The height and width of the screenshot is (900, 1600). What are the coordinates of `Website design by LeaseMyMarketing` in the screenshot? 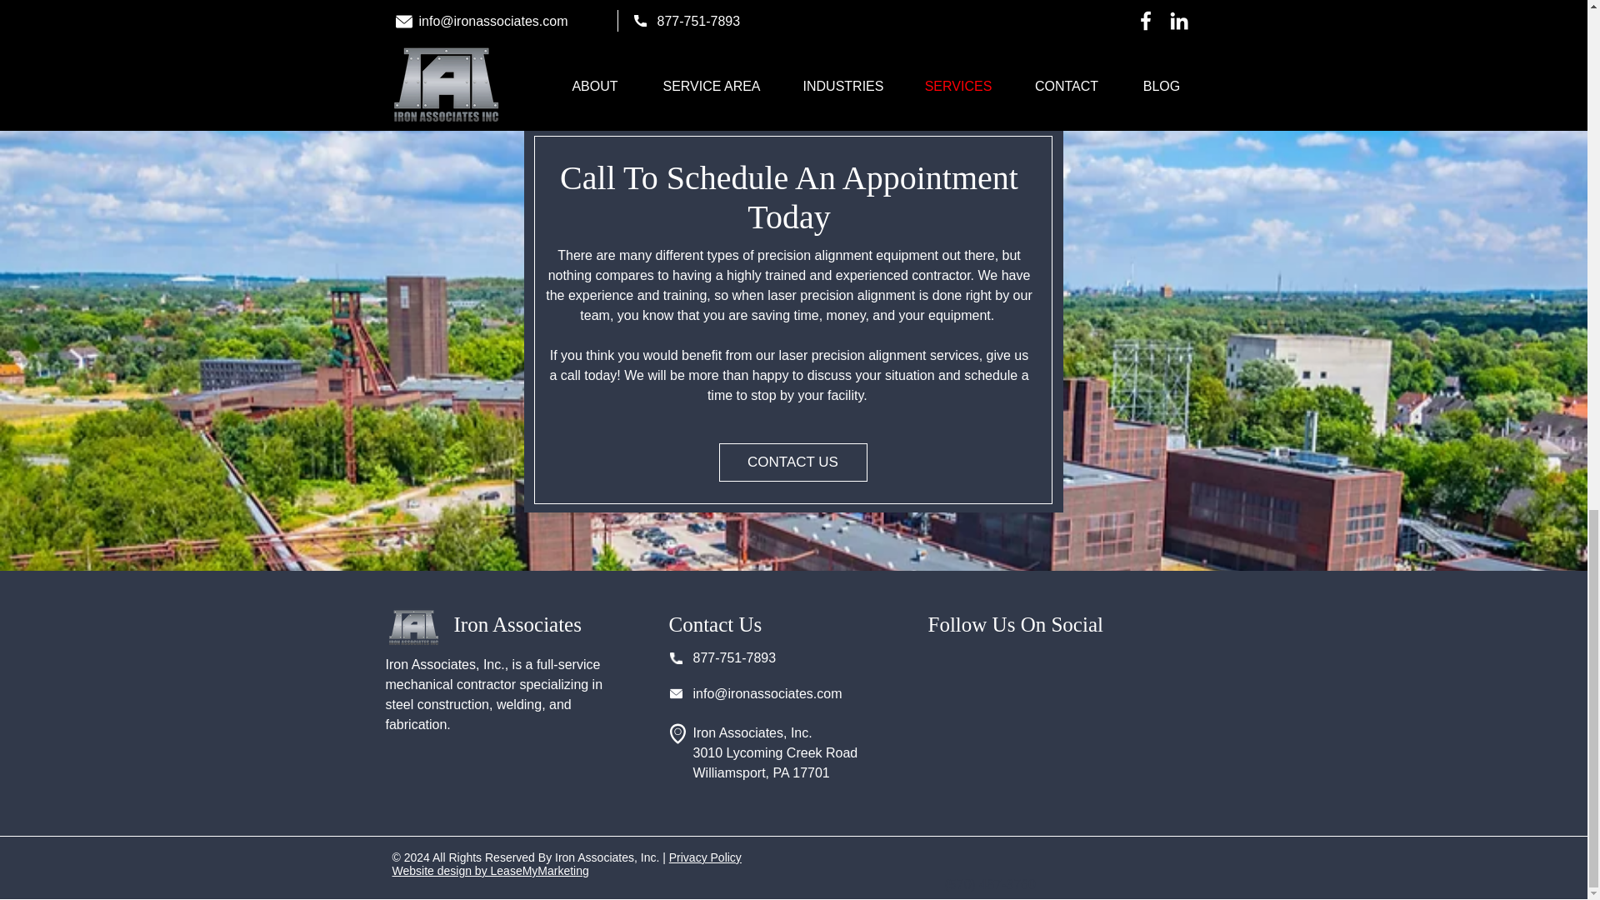 It's located at (490, 870).